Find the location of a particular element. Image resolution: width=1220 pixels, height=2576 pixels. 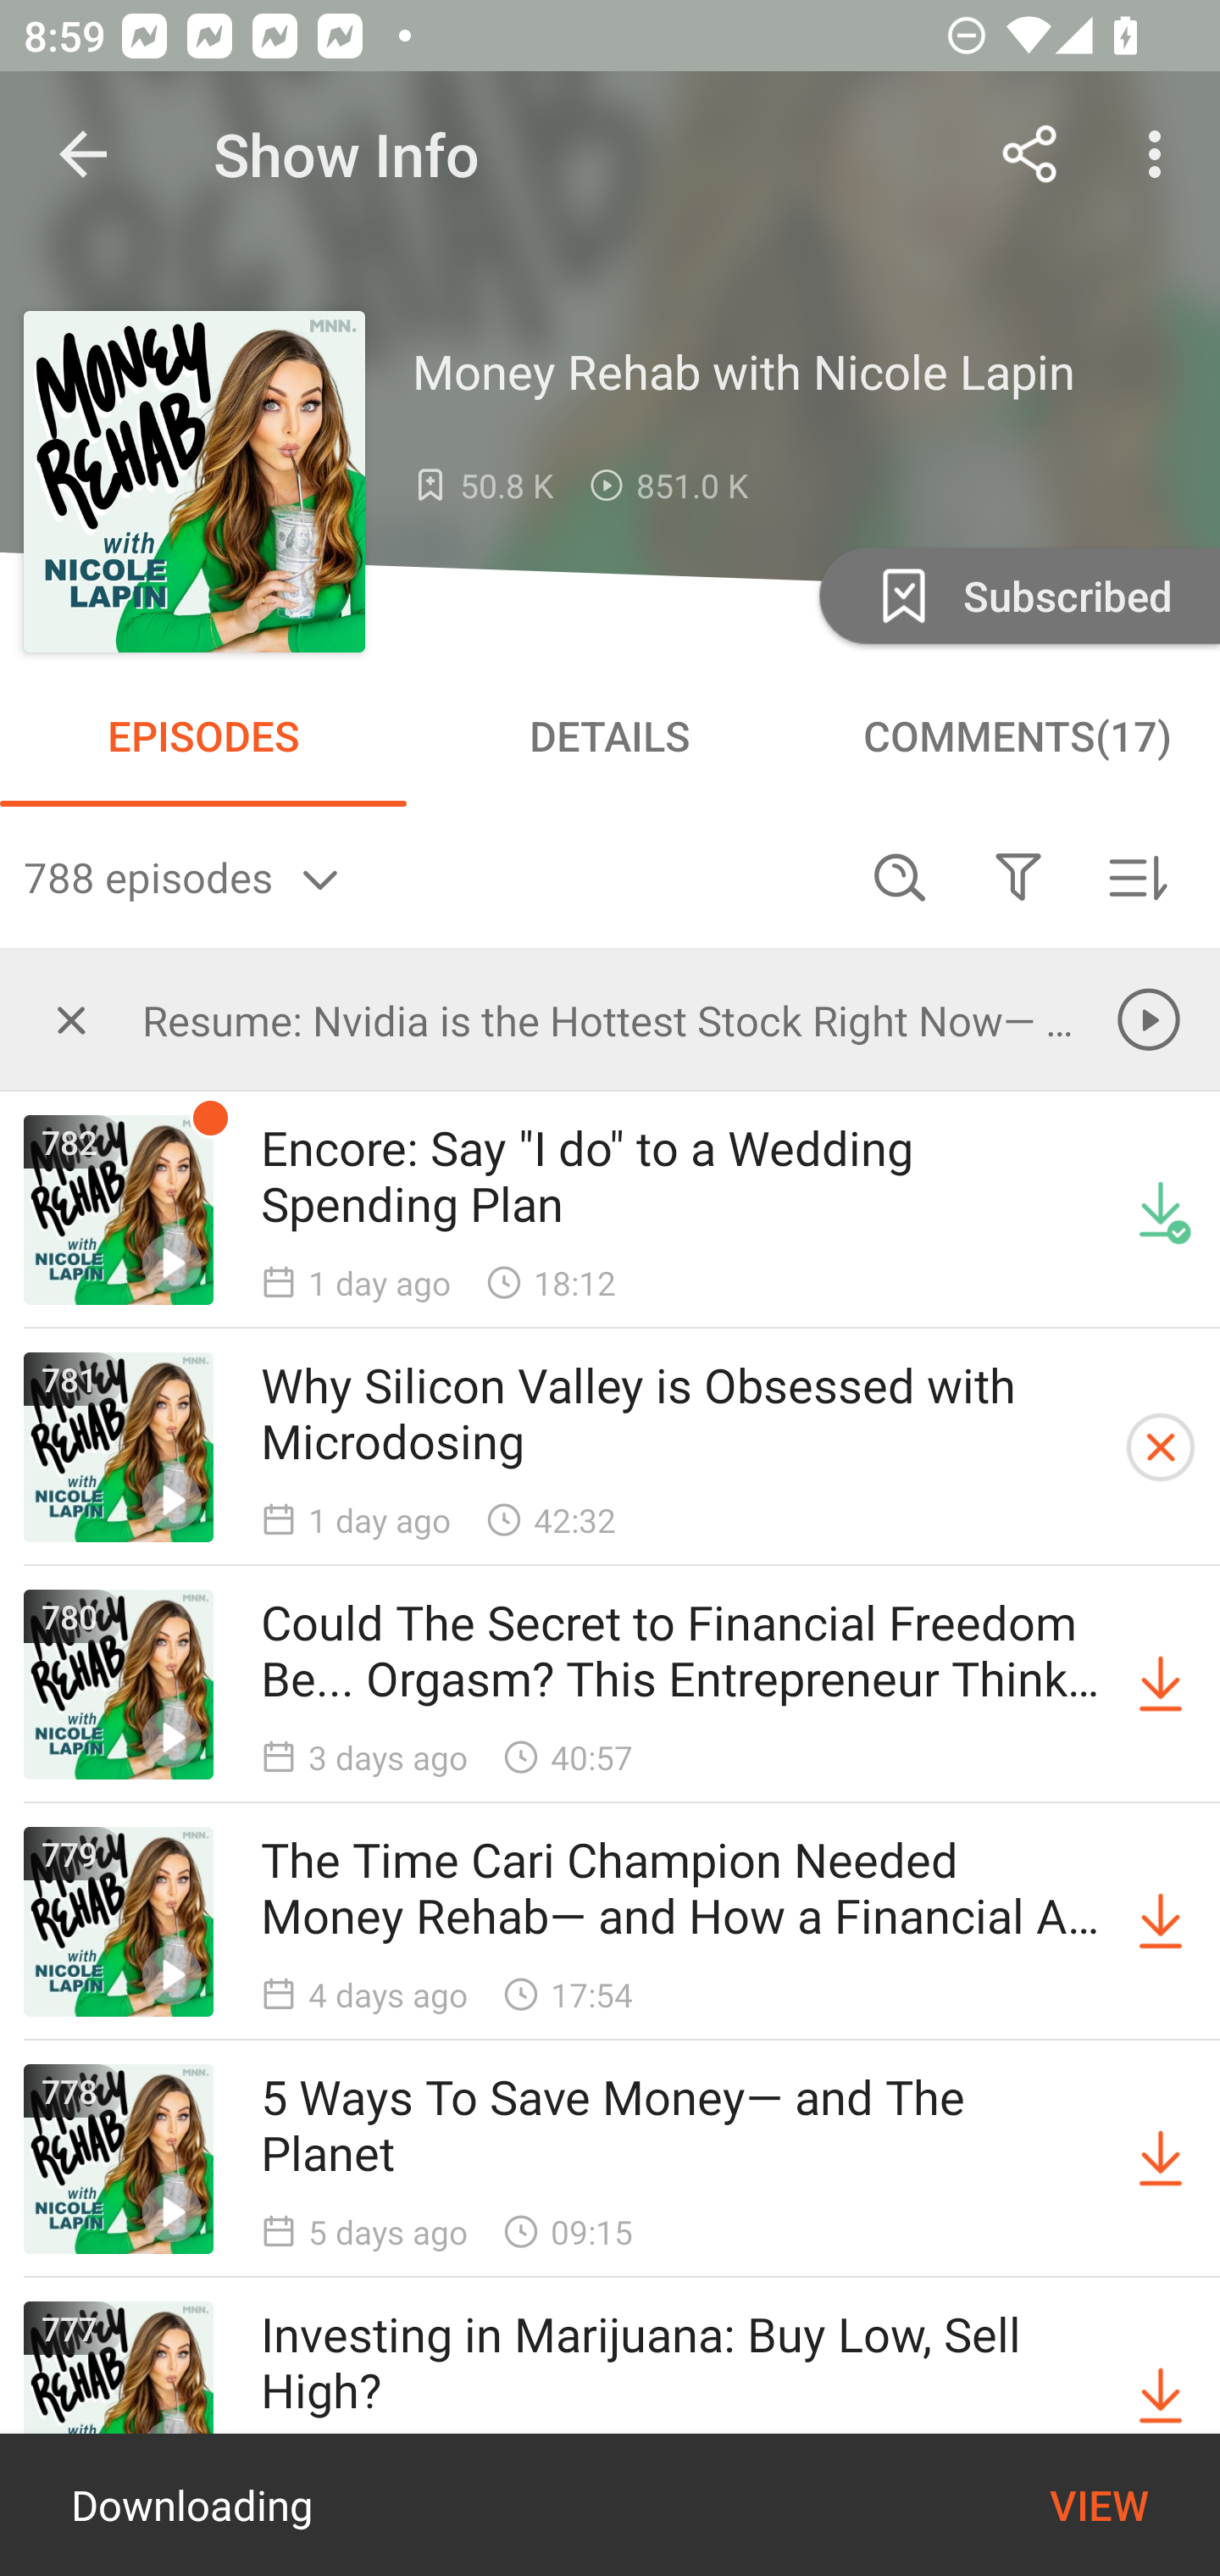

VIEW is located at coordinates (1099, 2505).